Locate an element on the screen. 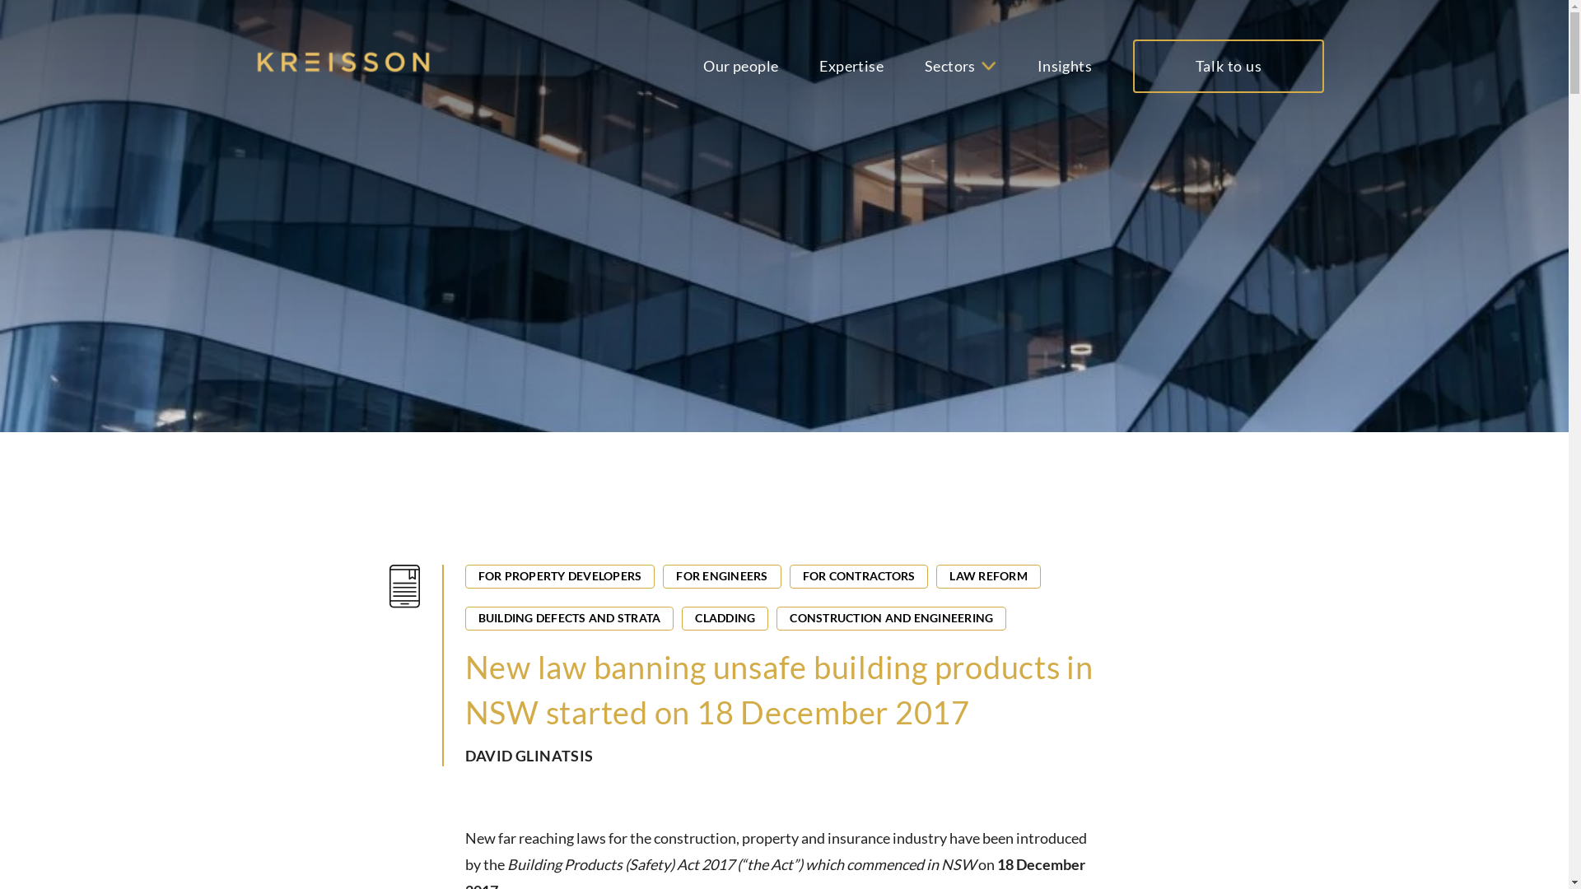  Our people is located at coordinates (741, 66).